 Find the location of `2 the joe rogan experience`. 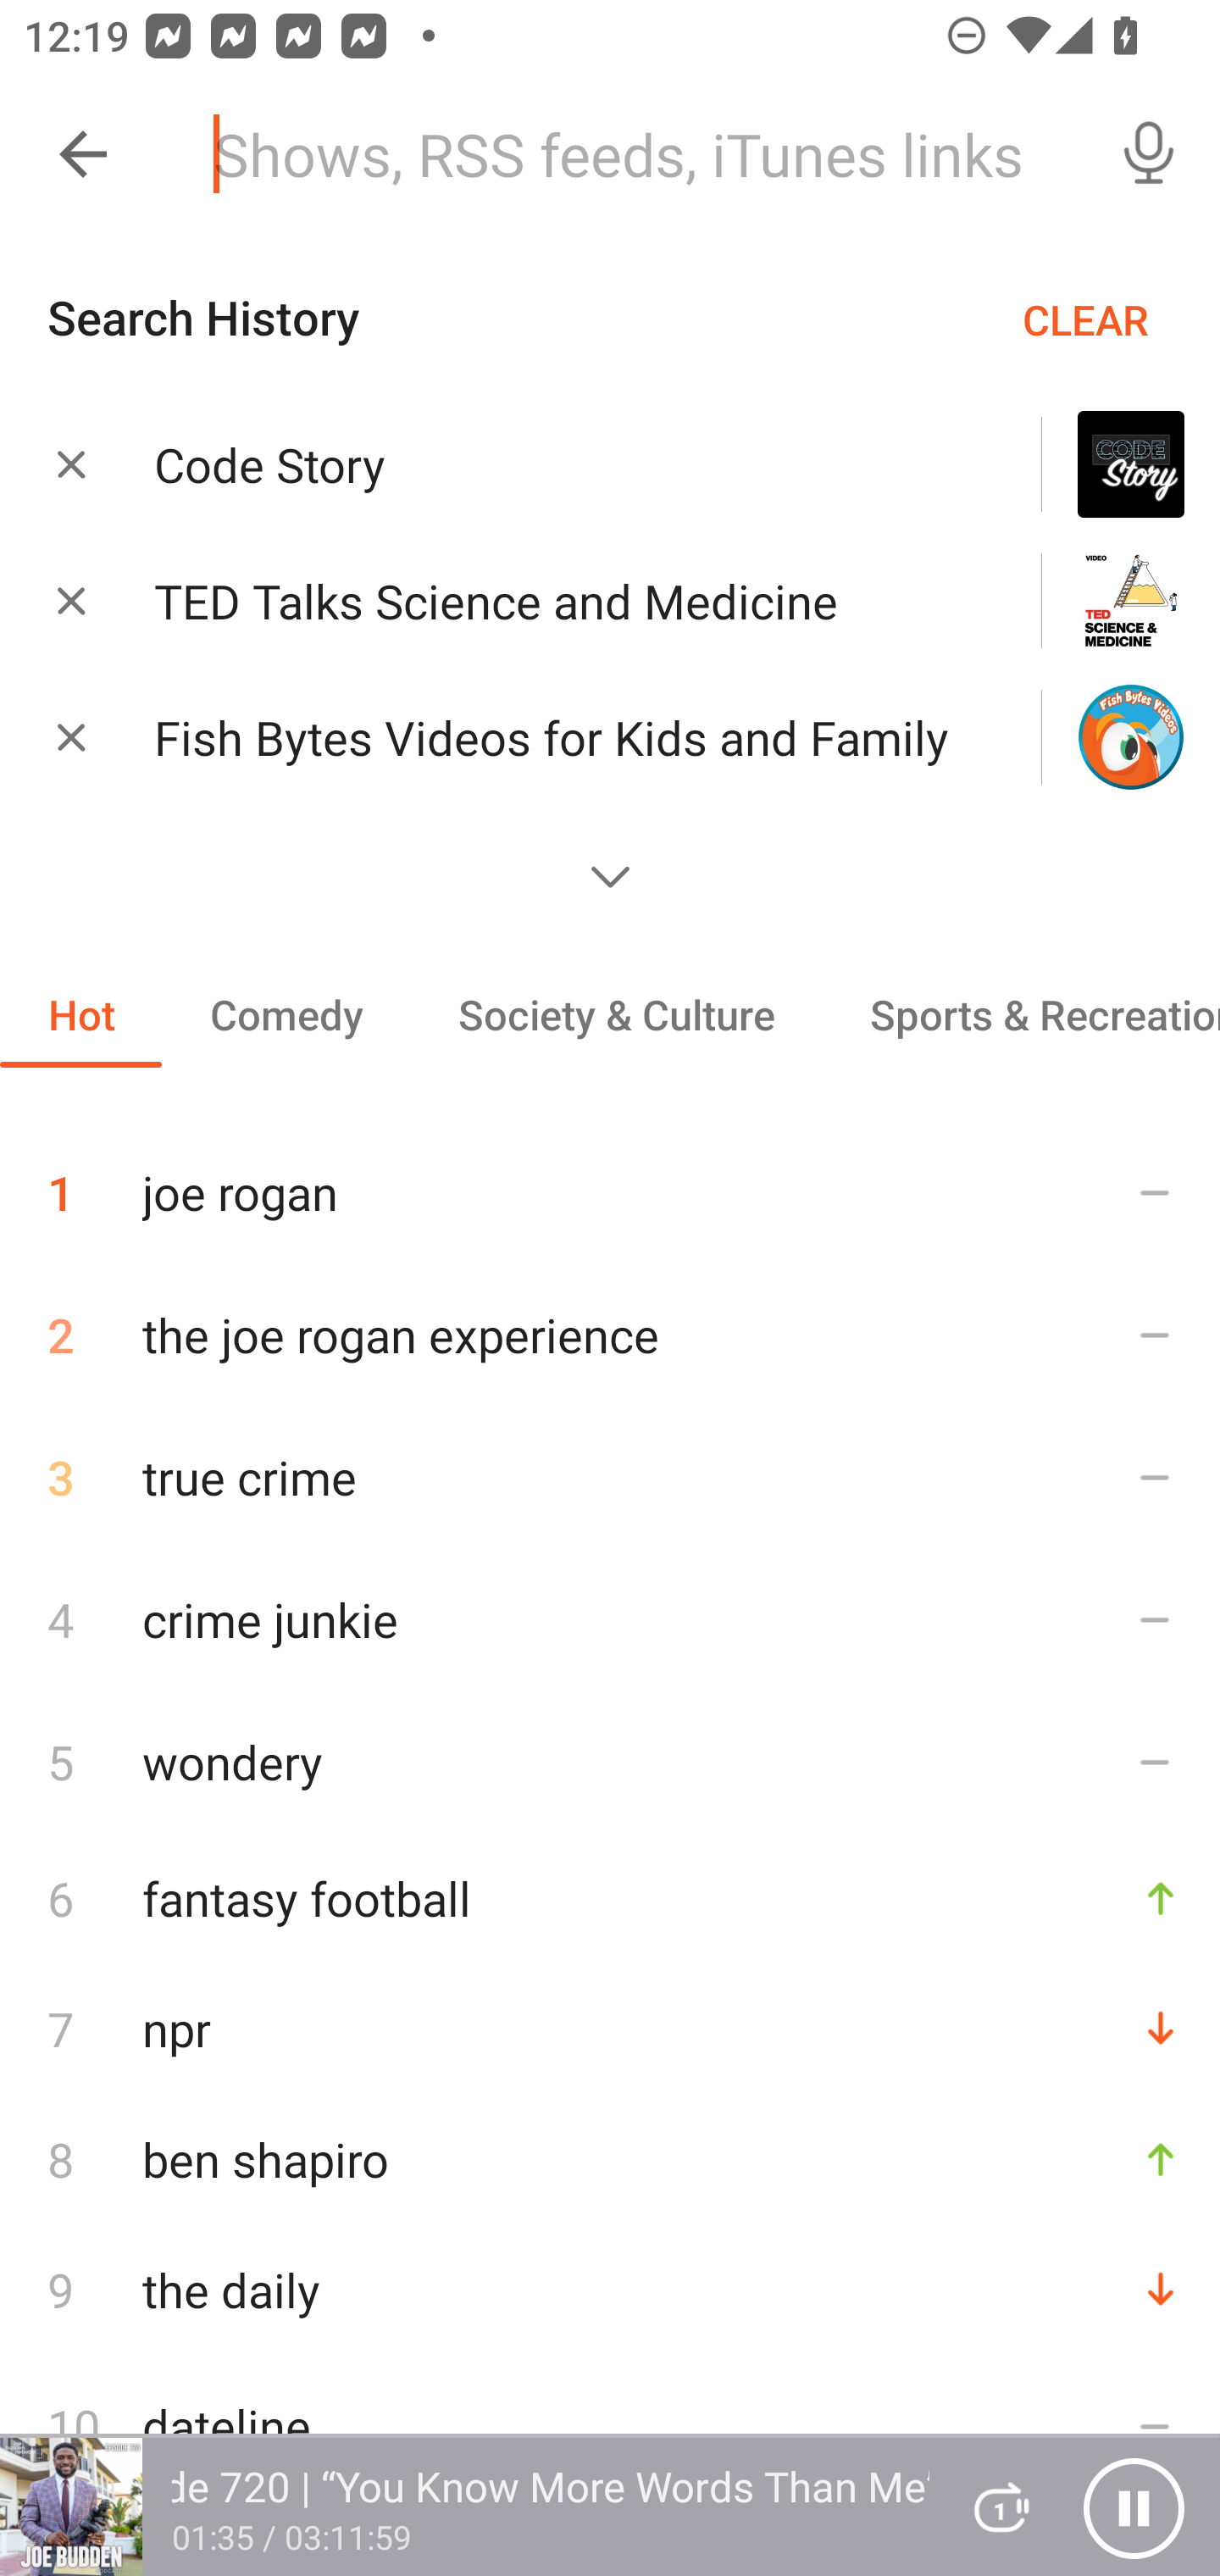

2 the joe rogan experience is located at coordinates (610, 1334).